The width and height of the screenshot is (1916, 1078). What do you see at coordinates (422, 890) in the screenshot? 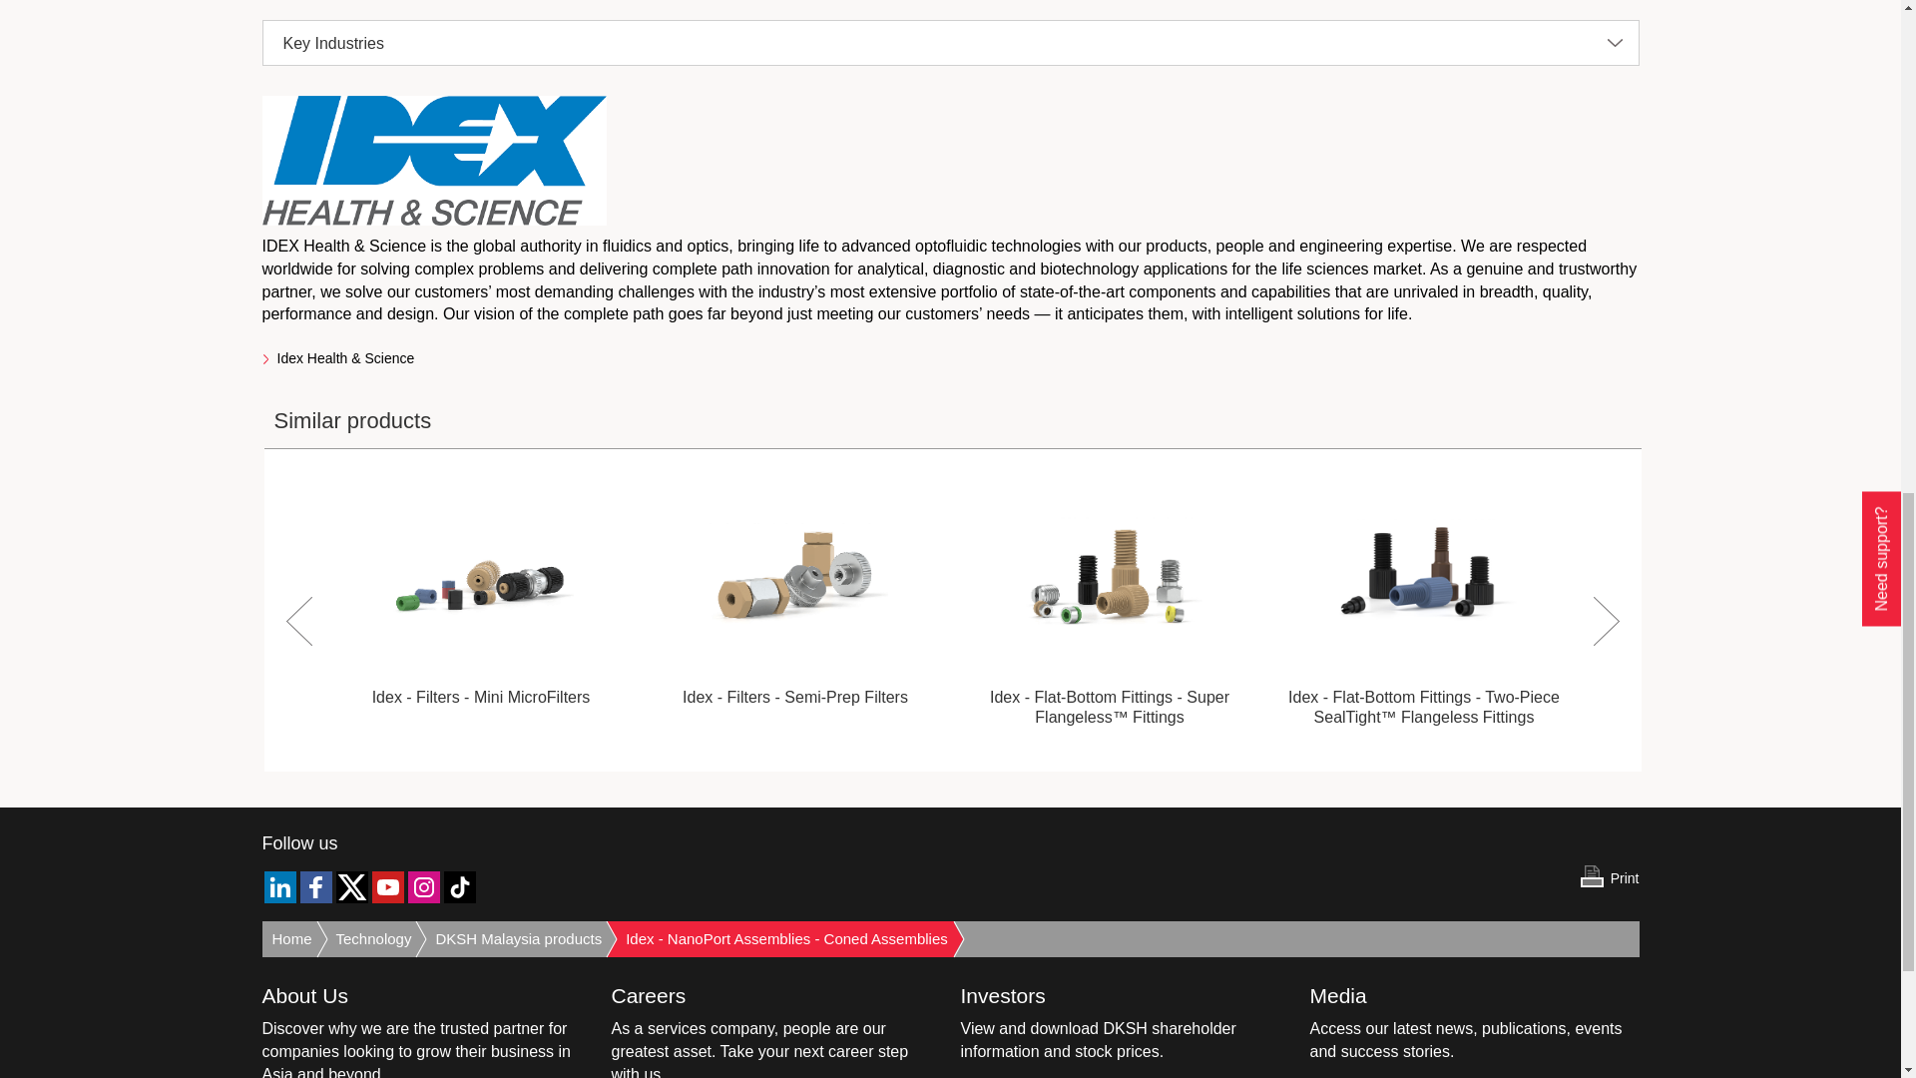
I see `Follow on Instagram` at bounding box center [422, 890].